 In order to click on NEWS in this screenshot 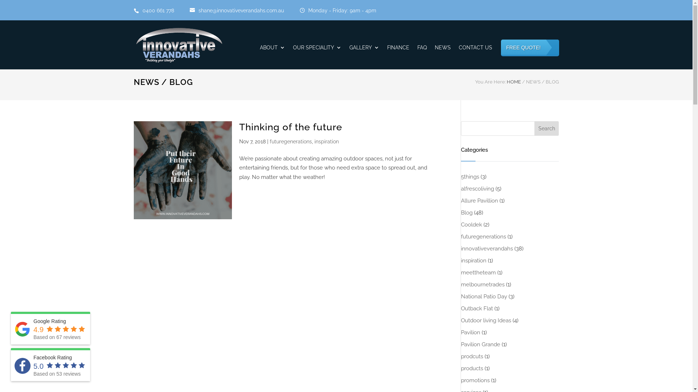, I will do `click(443, 57)`.